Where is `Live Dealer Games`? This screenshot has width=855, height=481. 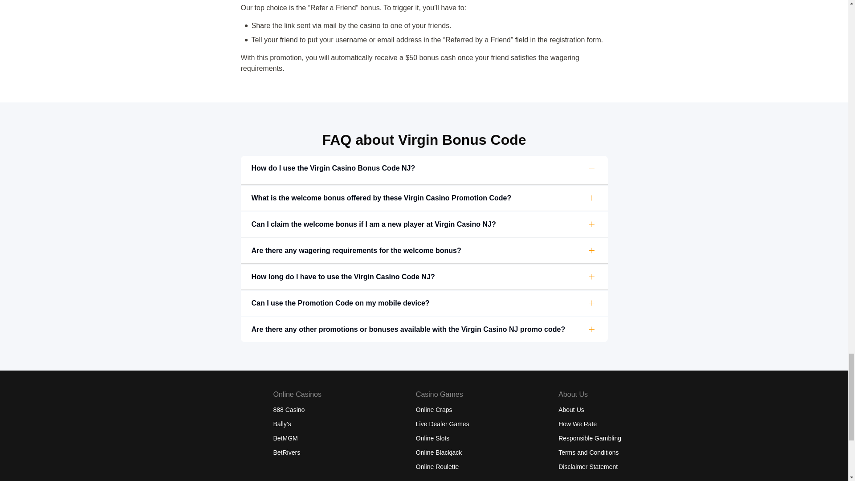 Live Dealer Games is located at coordinates (443, 424).